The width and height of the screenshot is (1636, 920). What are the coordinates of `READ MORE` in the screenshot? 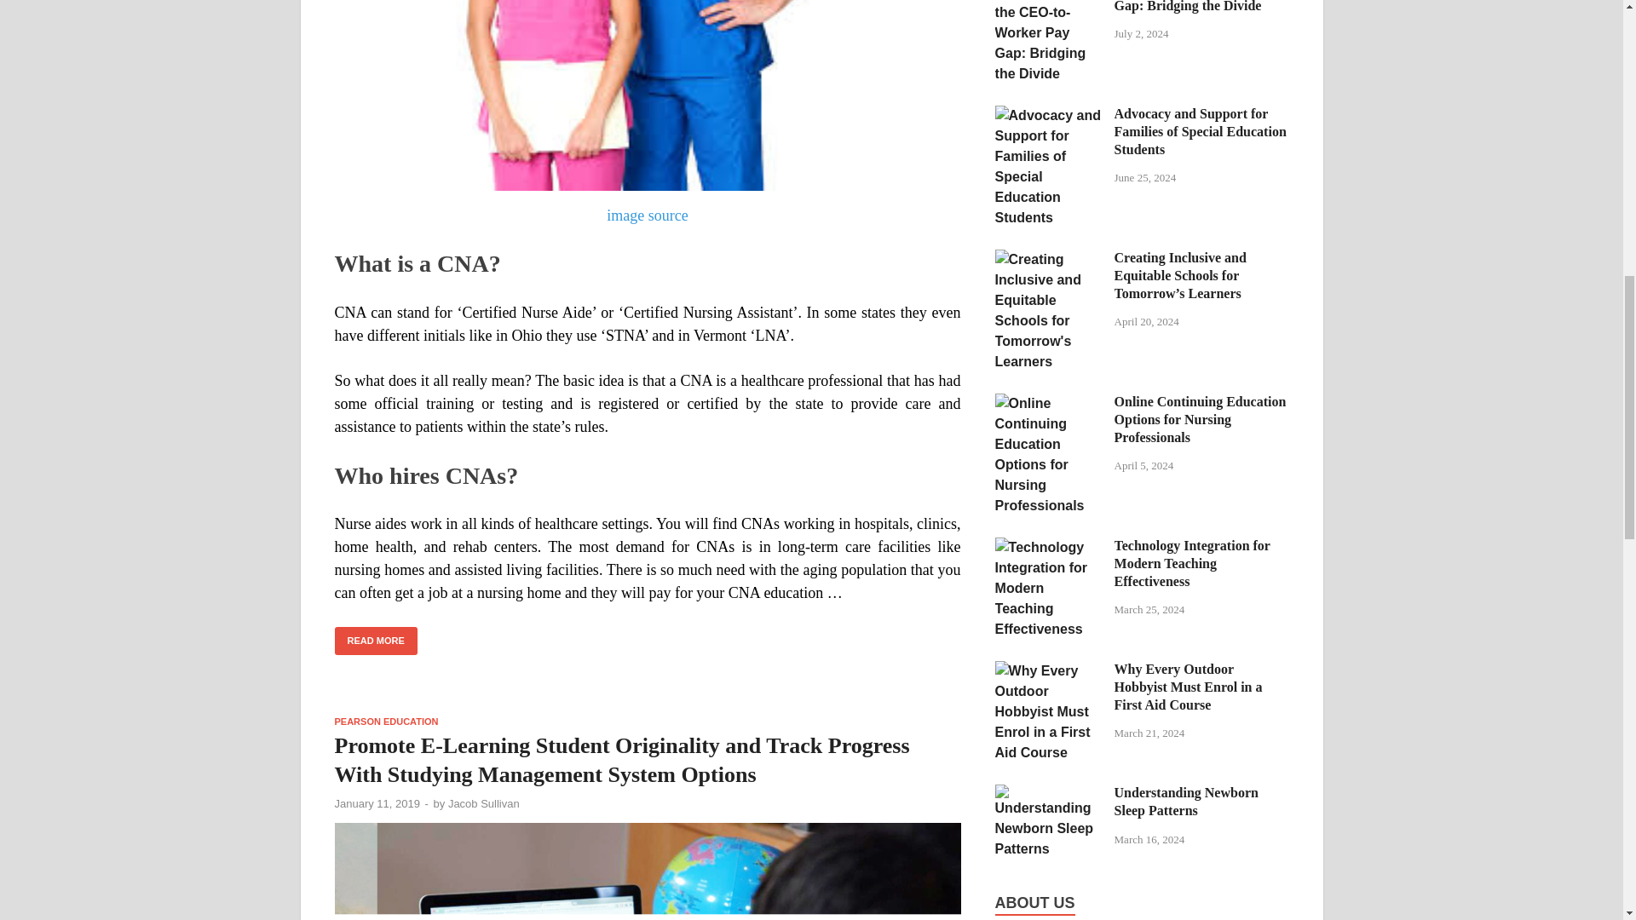 It's located at (375, 641).